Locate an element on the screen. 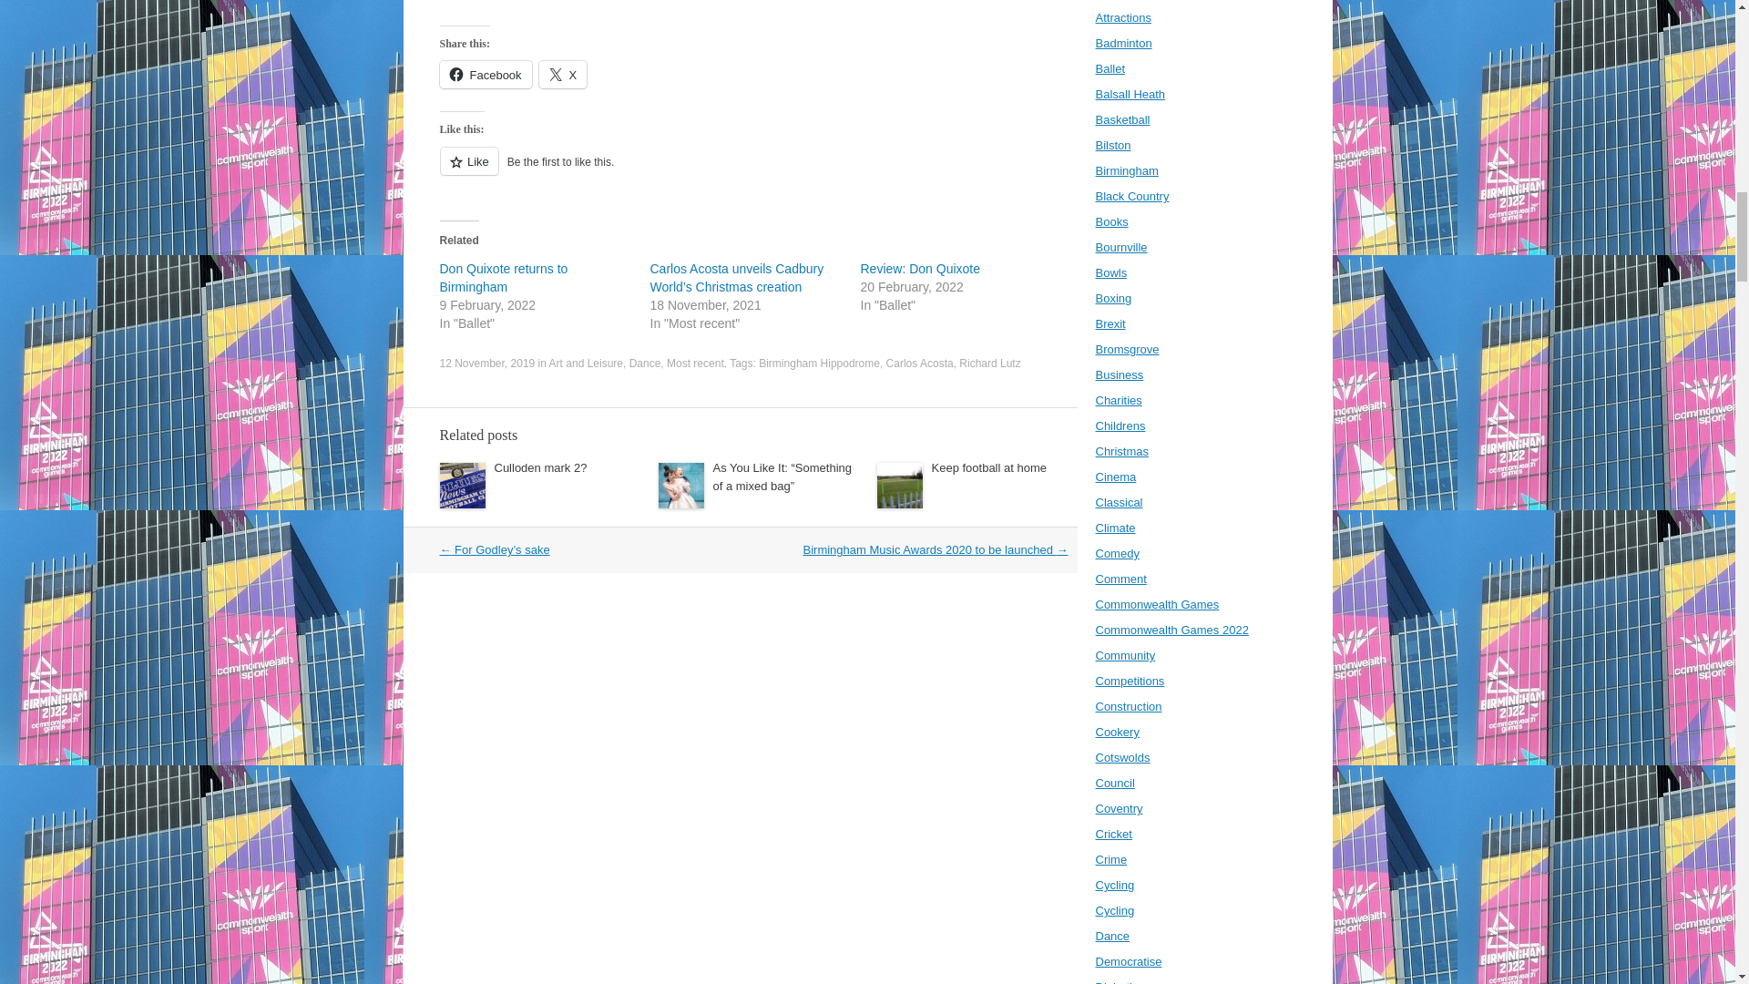 The width and height of the screenshot is (1749, 984). Review: Don Quixote is located at coordinates (920, 269).